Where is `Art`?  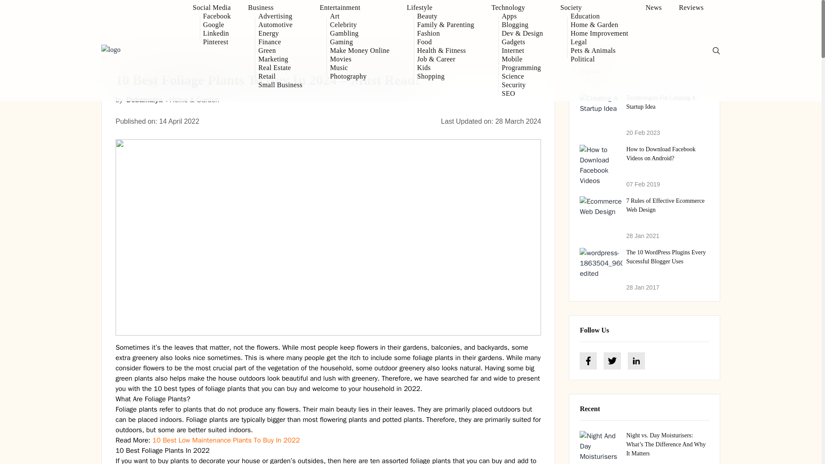
Art is located at coordinates (360, 16).